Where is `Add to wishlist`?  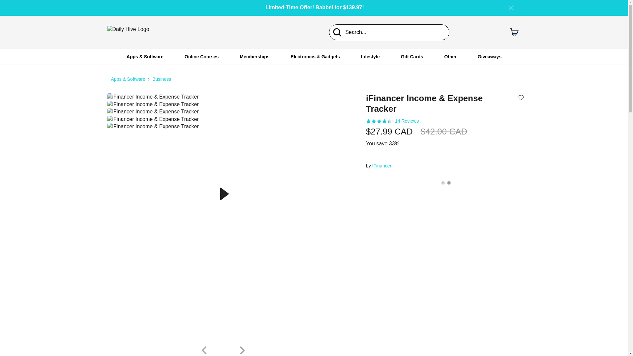
Add to wishlist is located at coordinates (521, 97).